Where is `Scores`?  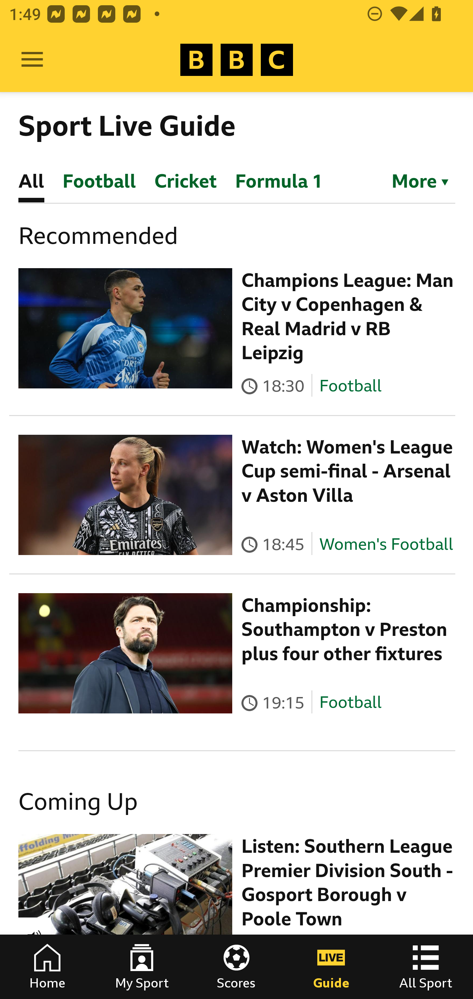 Scores is located at coordinates (236, 967).